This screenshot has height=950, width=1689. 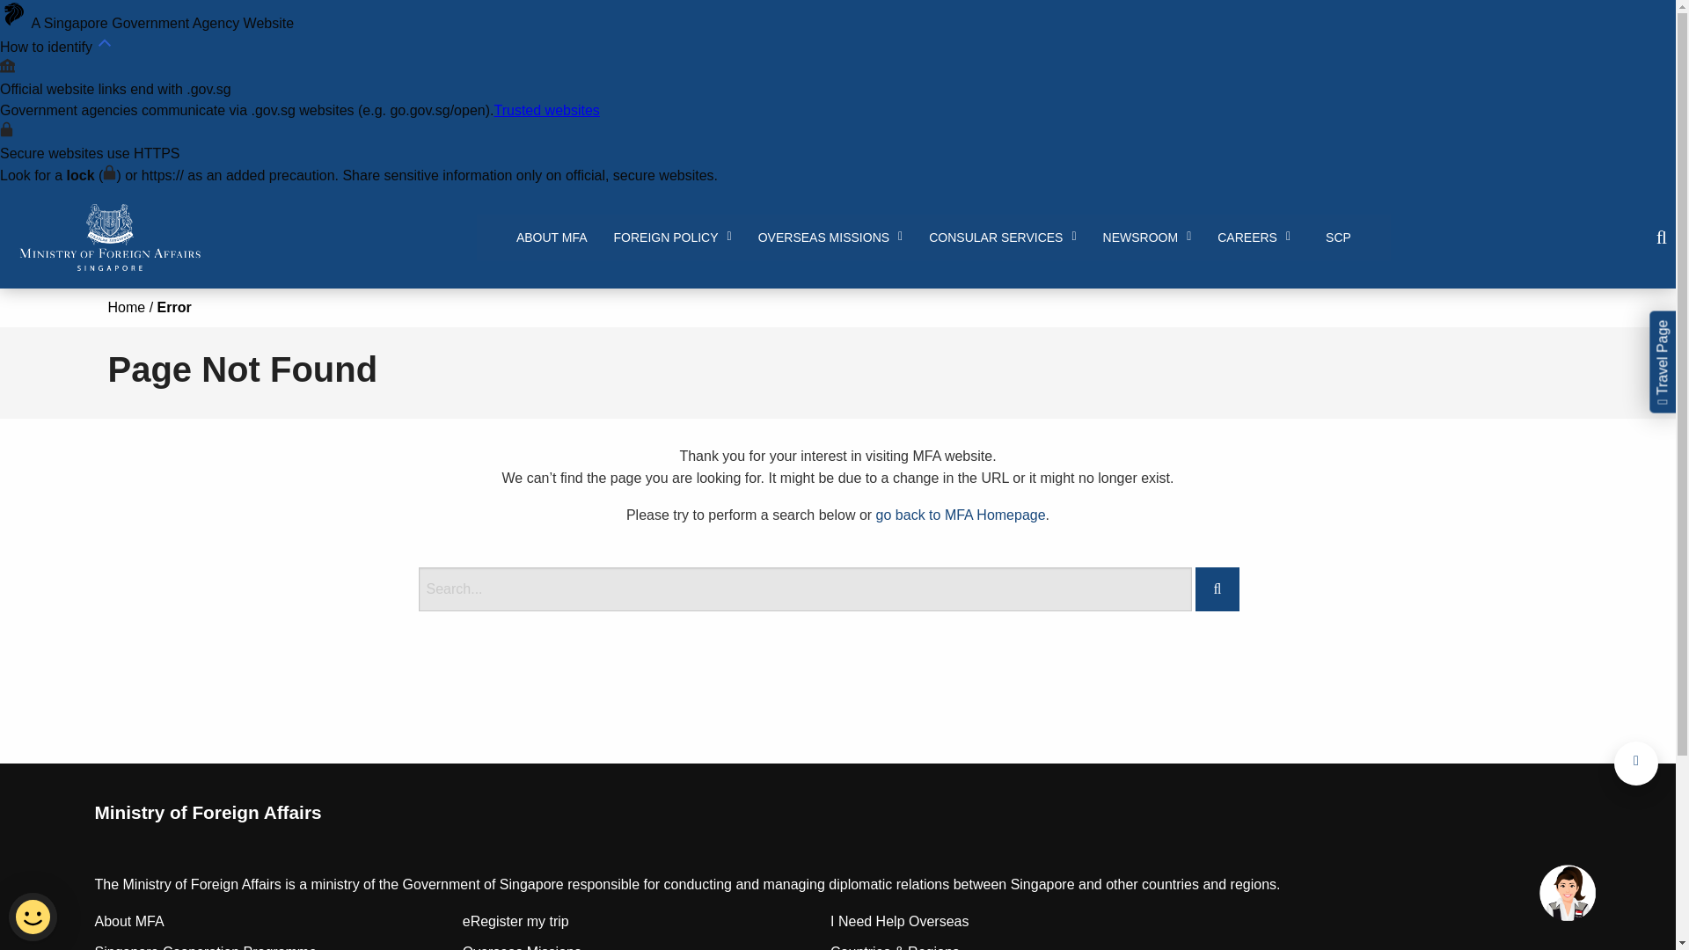 I want to click on Back to top of page, so click(x=1636, y=764).